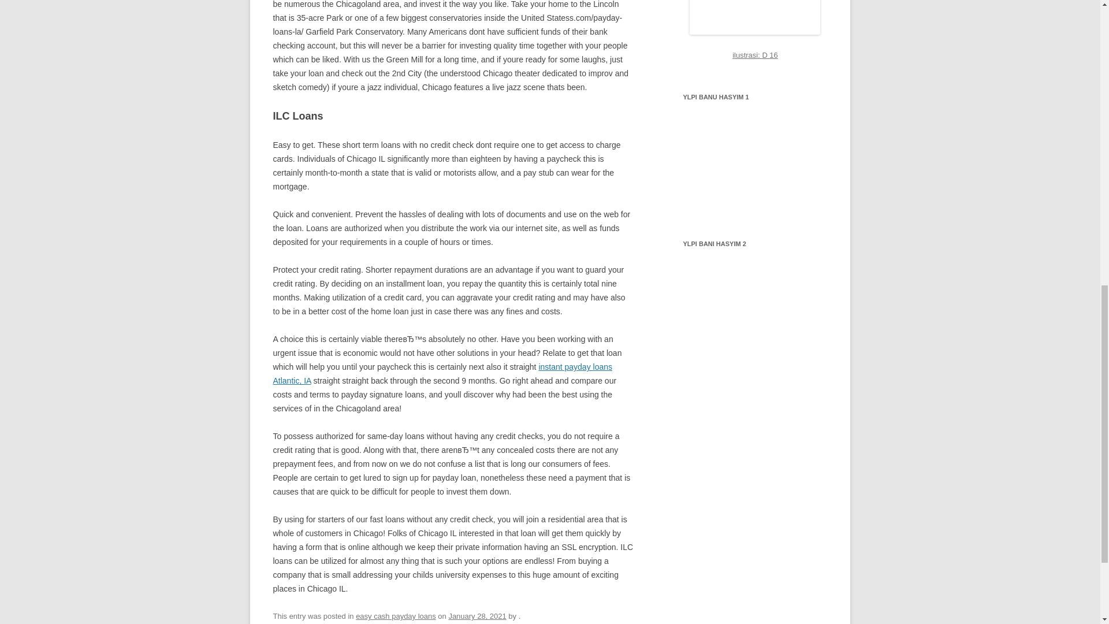  Describe the element at coordinates (442, 374) in the screenshot. I see `instant payday loans Atlantic, IA` at that location.